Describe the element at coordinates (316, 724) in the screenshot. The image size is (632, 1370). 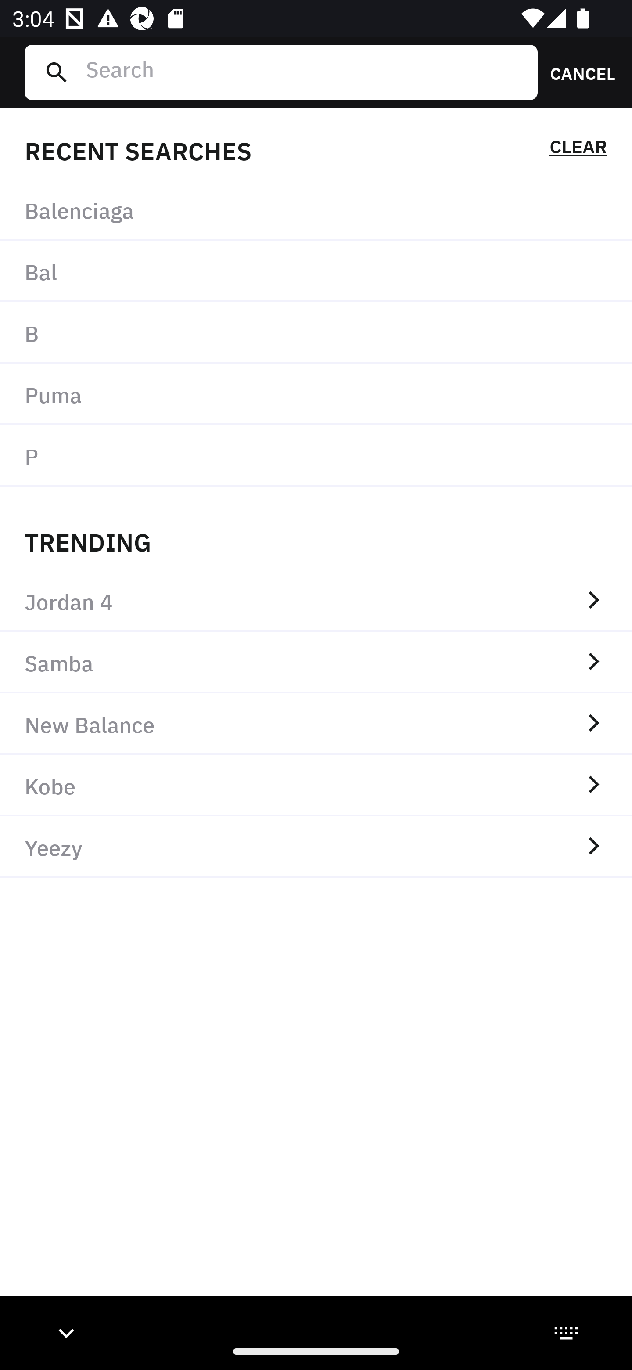
I see `New Balance ` at that location.